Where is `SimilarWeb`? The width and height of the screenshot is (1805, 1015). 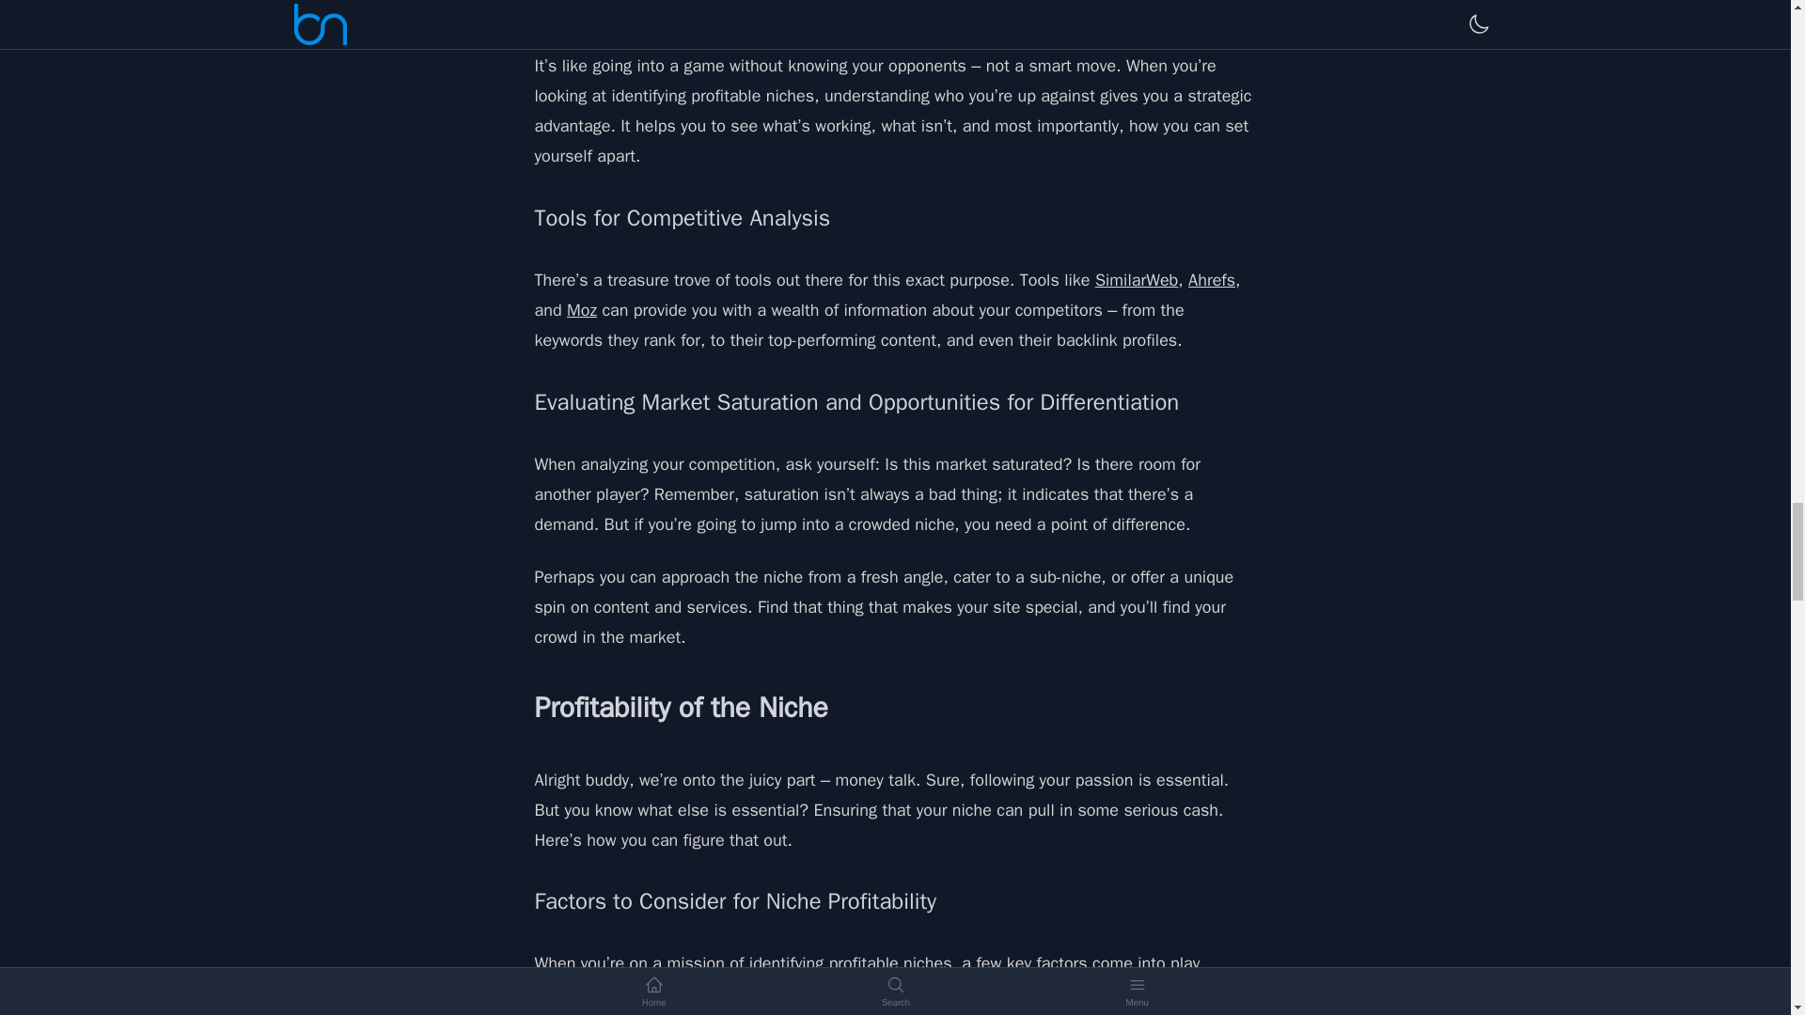 SimilarWeb is located at coordinates (1137, 280).